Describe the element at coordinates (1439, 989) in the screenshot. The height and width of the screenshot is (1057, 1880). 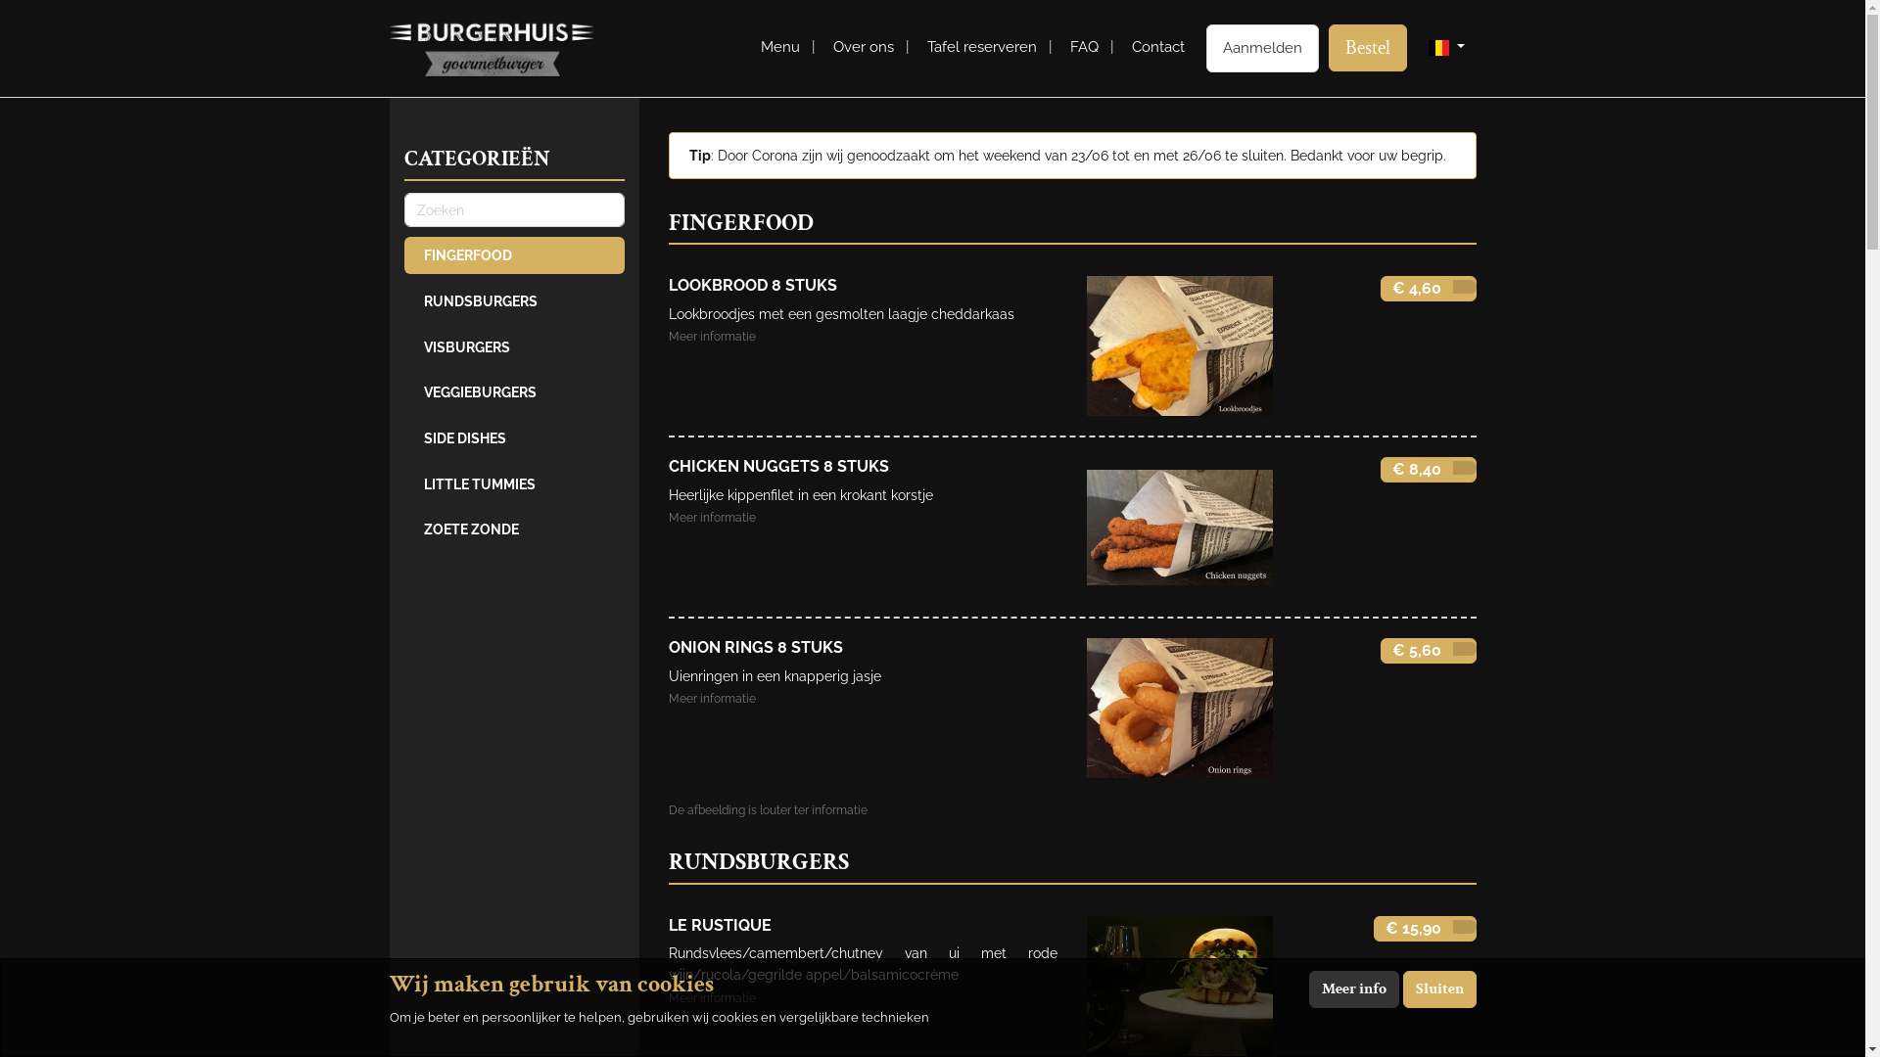
I see `Sluiten` at that location.